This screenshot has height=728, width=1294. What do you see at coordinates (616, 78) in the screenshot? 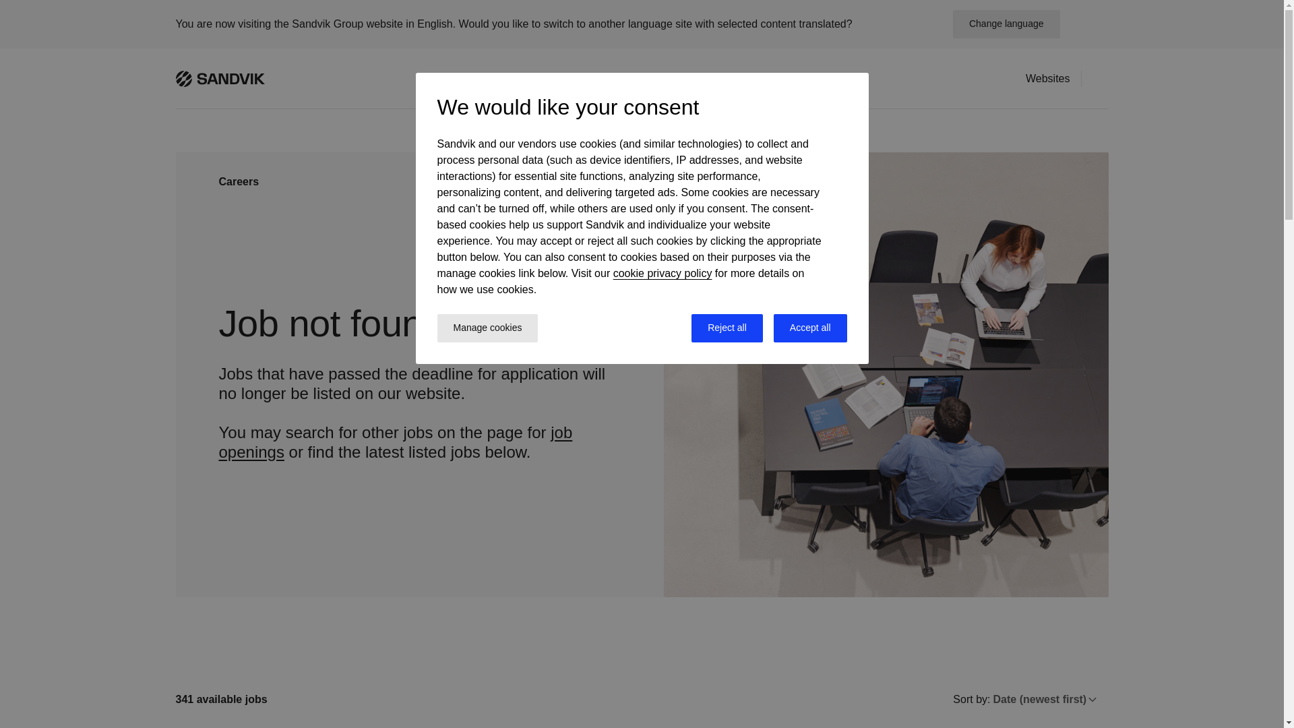
I see `Careers` at bounding box center [616, 78].